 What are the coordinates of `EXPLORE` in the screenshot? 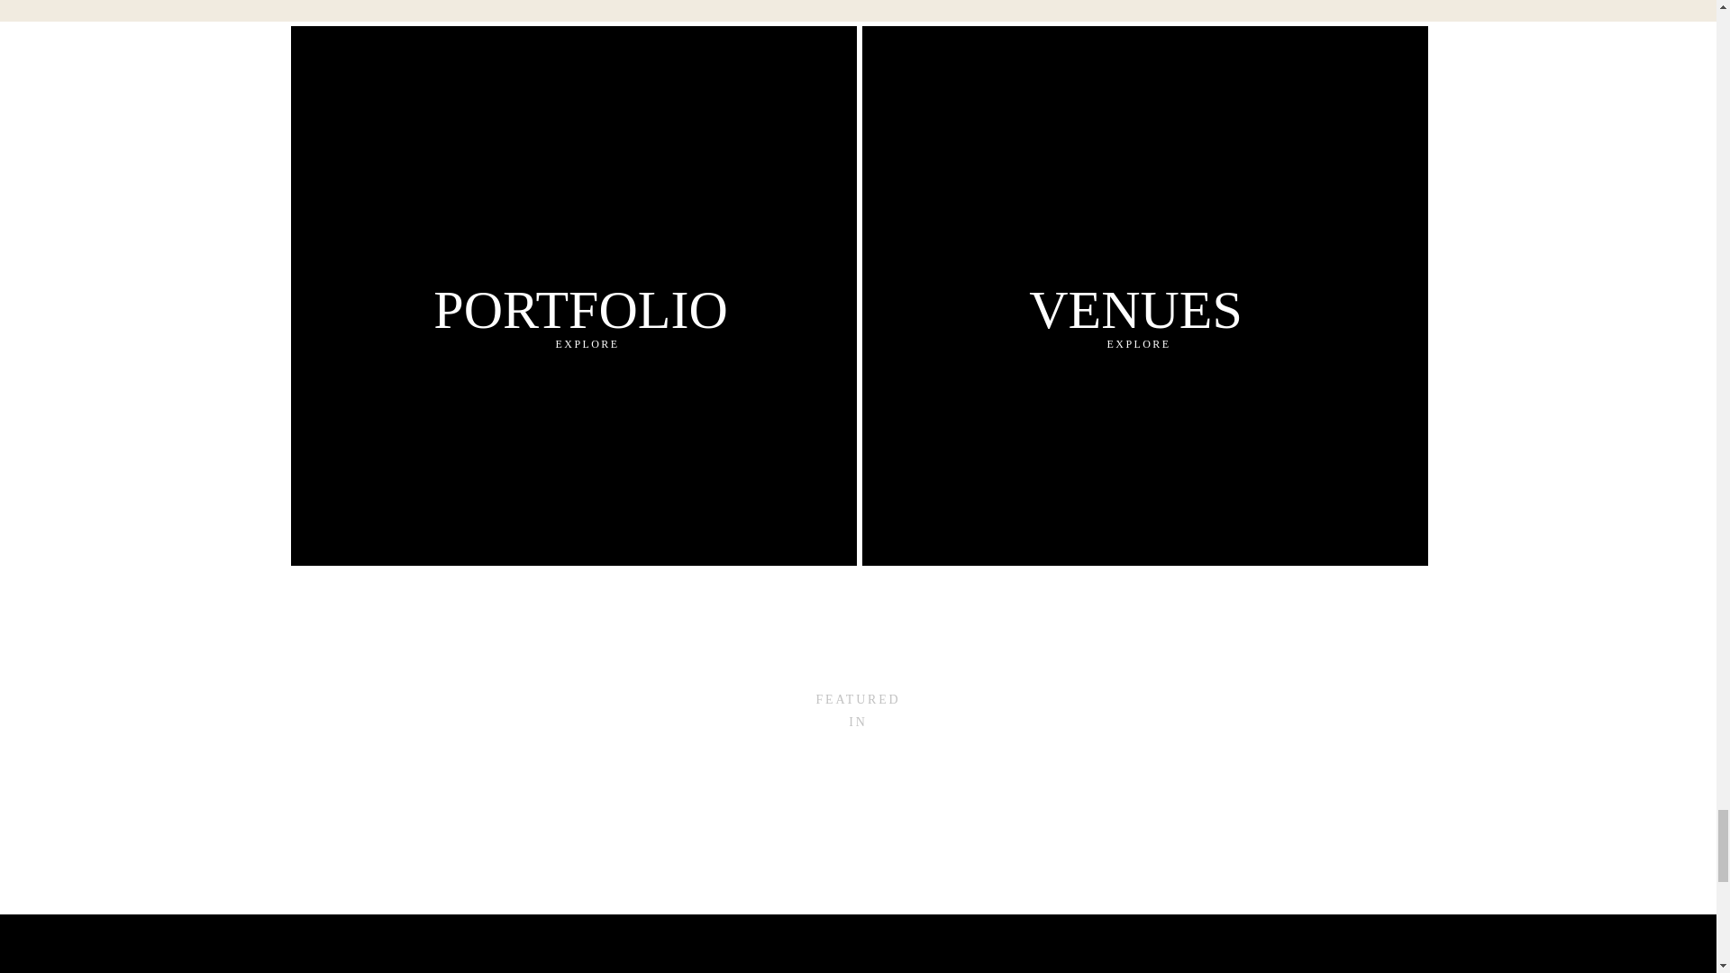 It's located at (587, 348).